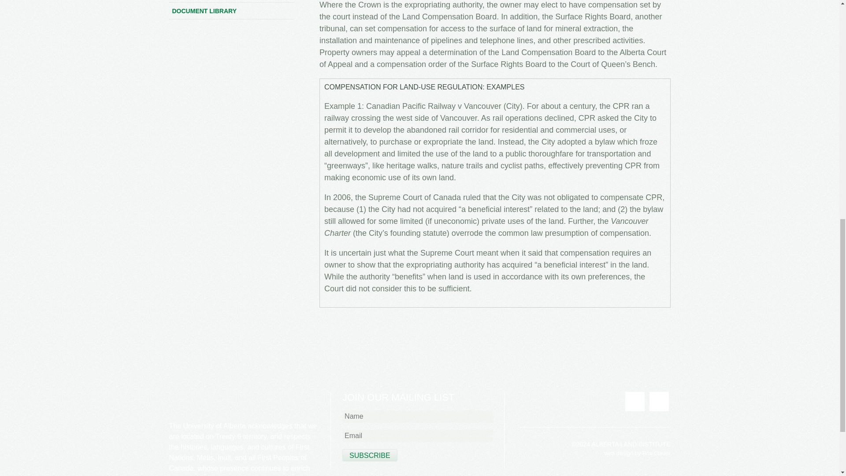 Image resolution: width=846 pixels, height=476 pixels. What do you see at coordinates (637, 453) in the screenshot?
I see `Edmonton Web Design by Box Clever` at bounding box center [637, 453].